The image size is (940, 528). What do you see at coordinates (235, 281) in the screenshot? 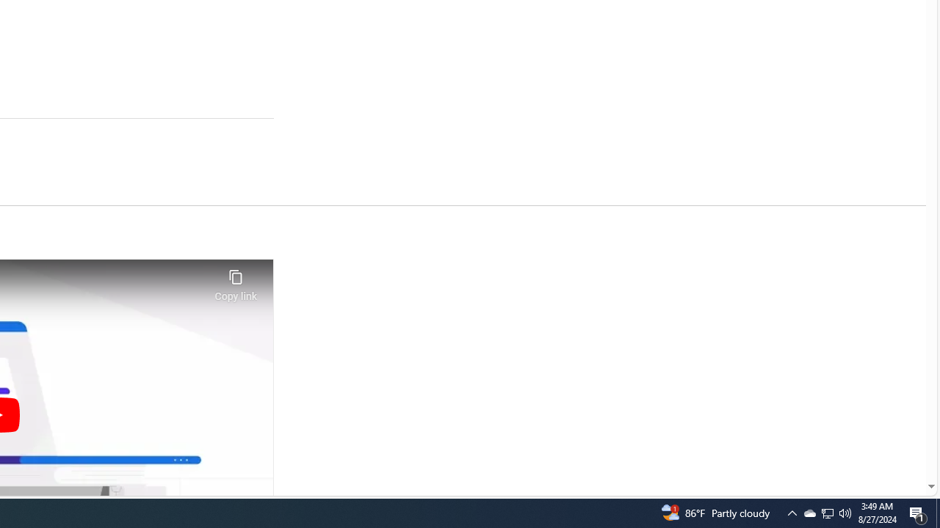
I see `Copy link` at bounding box center [235, 281].